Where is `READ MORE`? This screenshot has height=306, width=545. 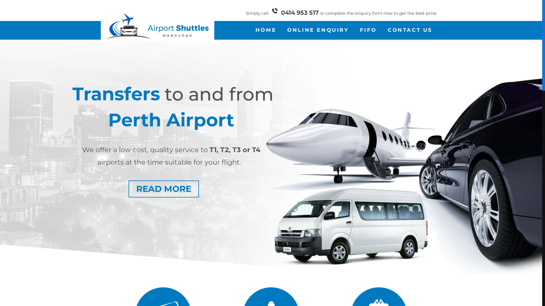 READ MORE is located at coordinates (164, 189).